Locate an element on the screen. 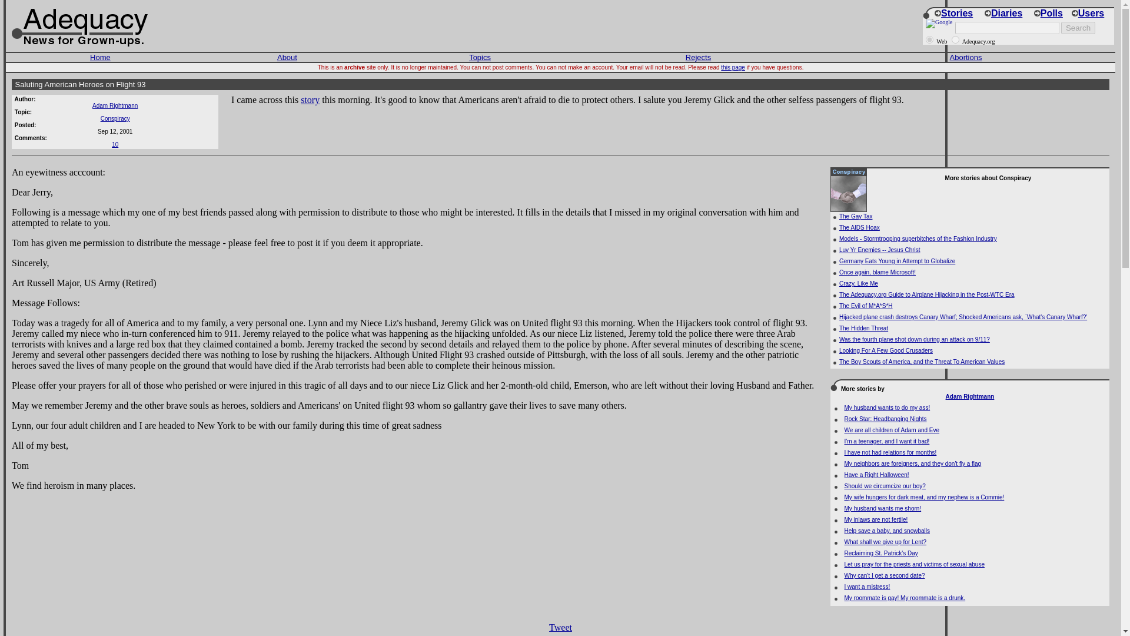 The image size is (1130, 636). adequacy.org is located at coordinates (955, 39).